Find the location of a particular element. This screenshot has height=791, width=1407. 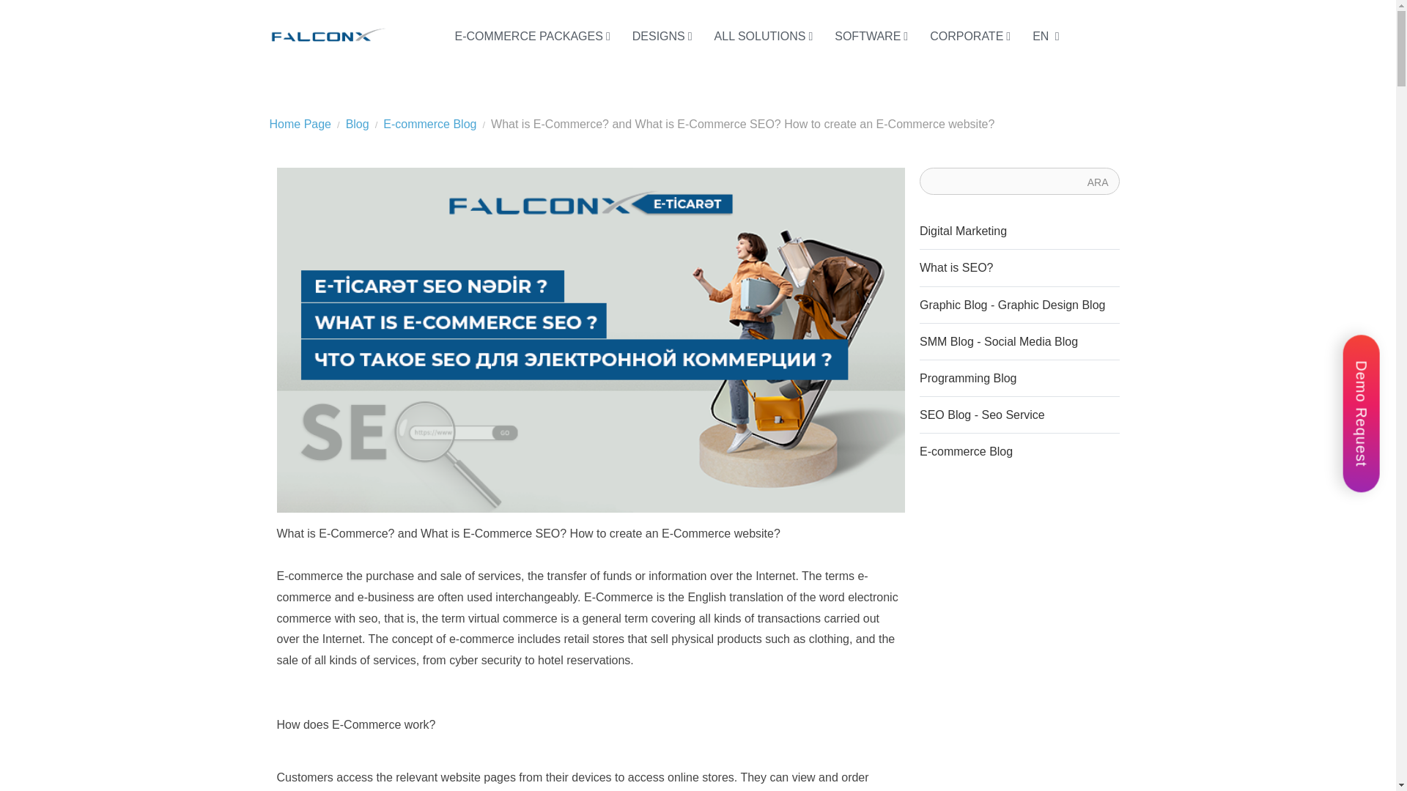

E-COMMERCE PACKAGES is located at coordinates (533, 37).